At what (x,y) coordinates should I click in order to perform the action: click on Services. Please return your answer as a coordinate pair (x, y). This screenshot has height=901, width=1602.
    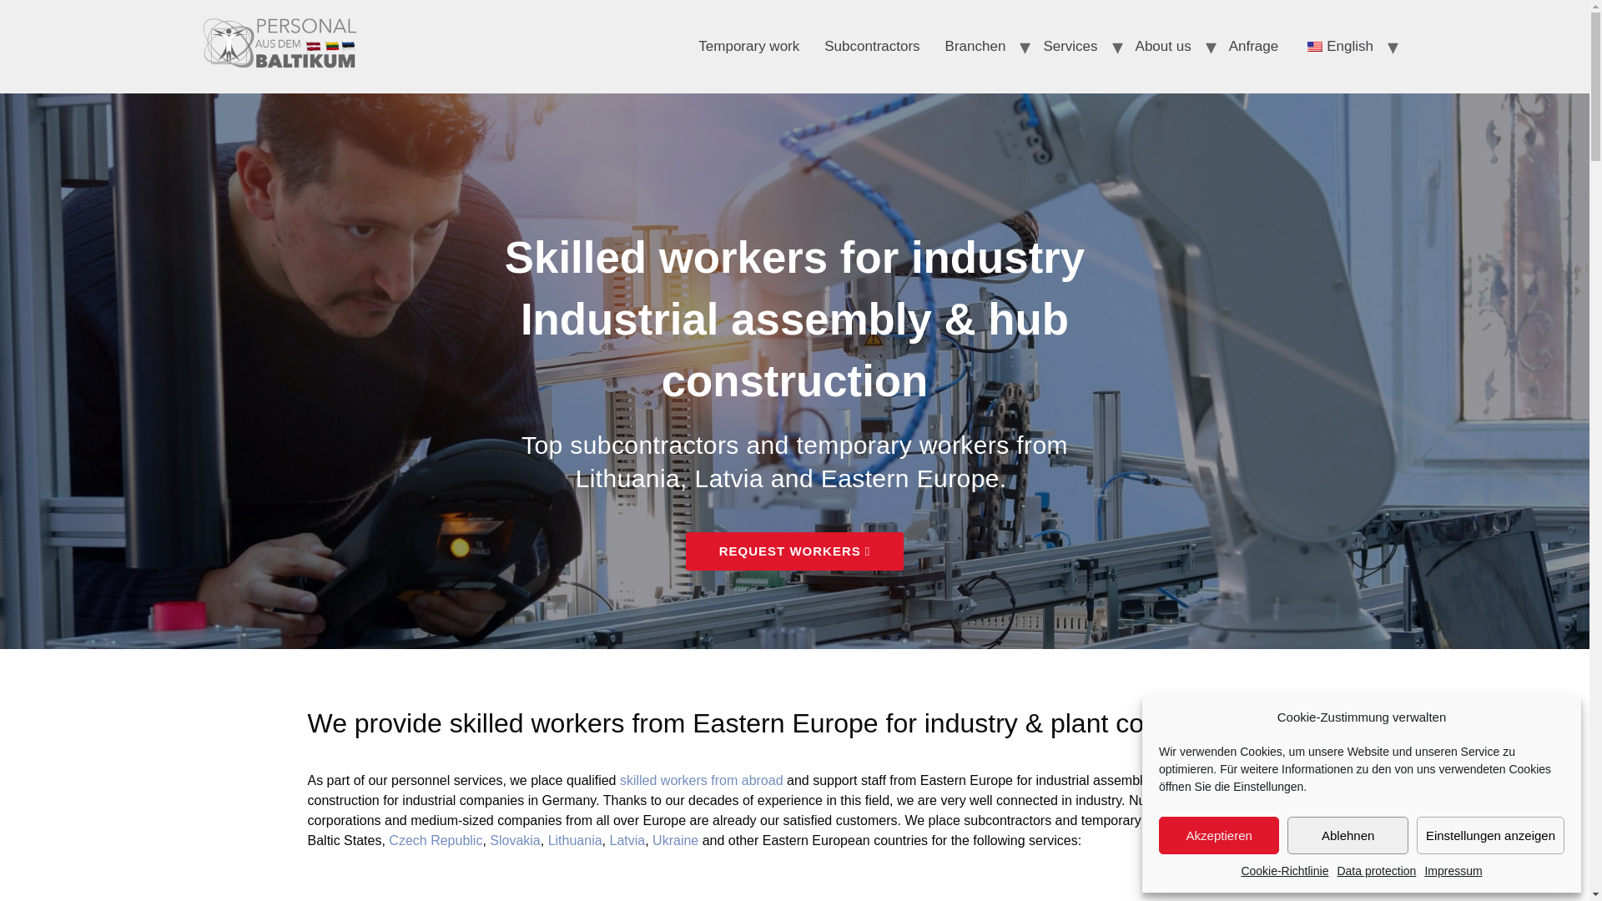
    Looking at the image, I should click on (1070, 46).